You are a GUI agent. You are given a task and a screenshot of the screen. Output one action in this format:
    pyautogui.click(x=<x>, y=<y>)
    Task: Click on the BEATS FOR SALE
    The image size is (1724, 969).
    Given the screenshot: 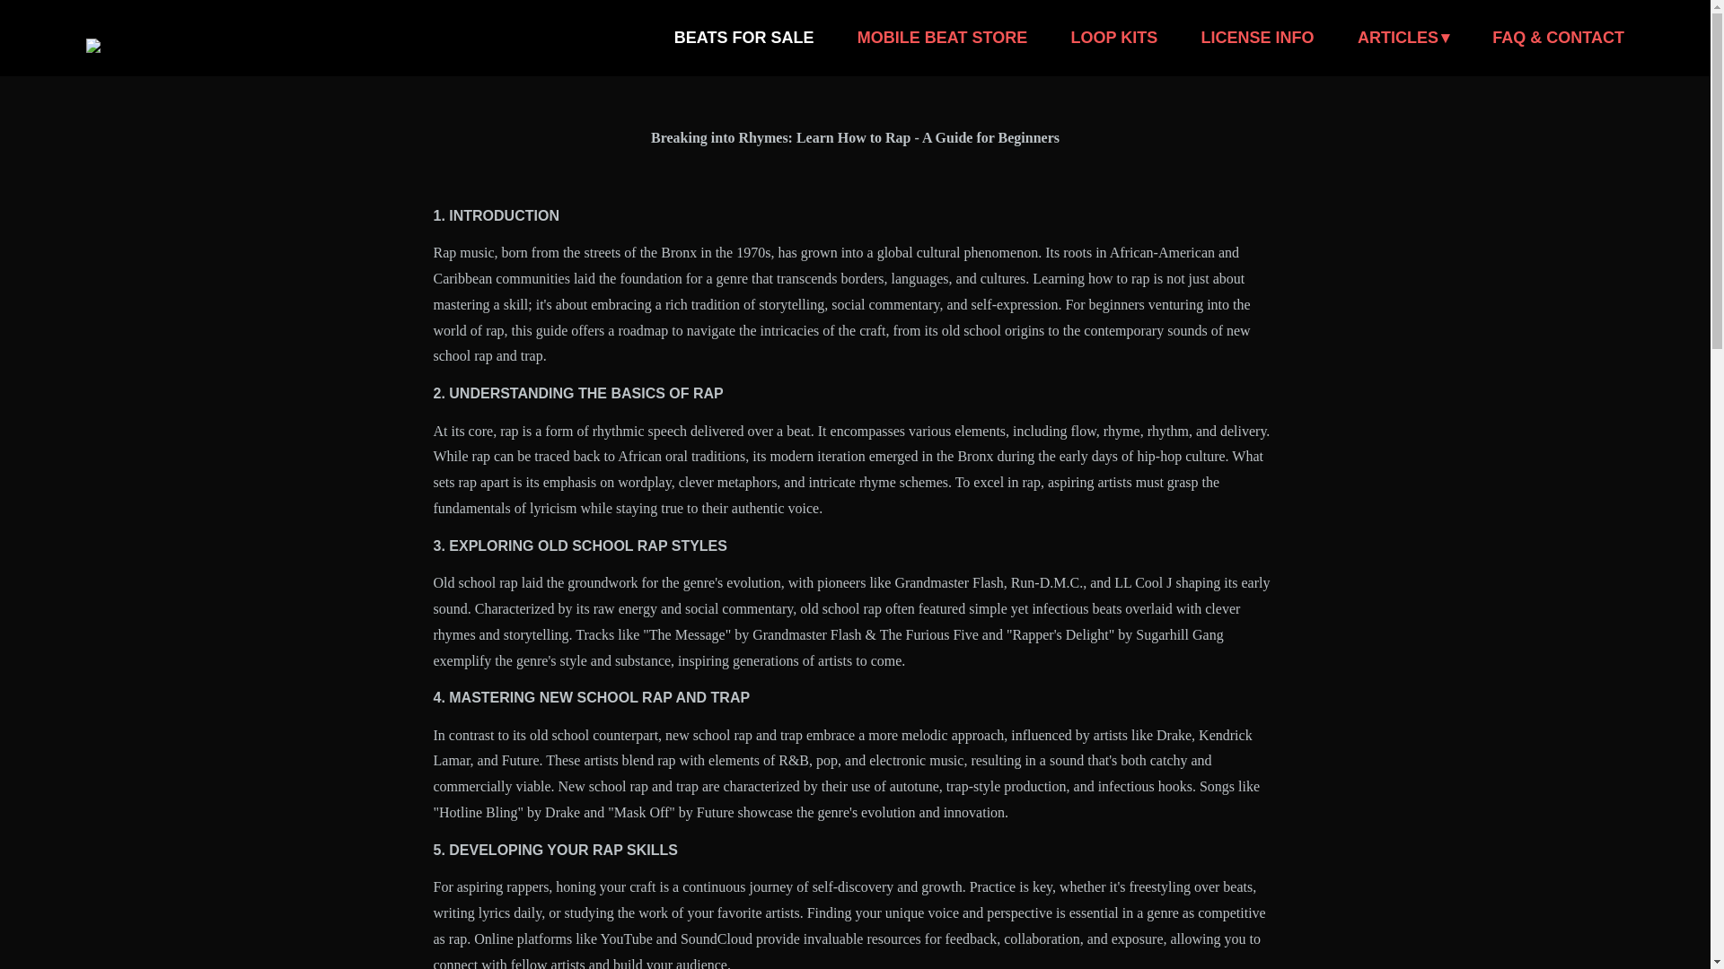 What is the action you would take?
    pyautogui.click(x=743, y=38)
    